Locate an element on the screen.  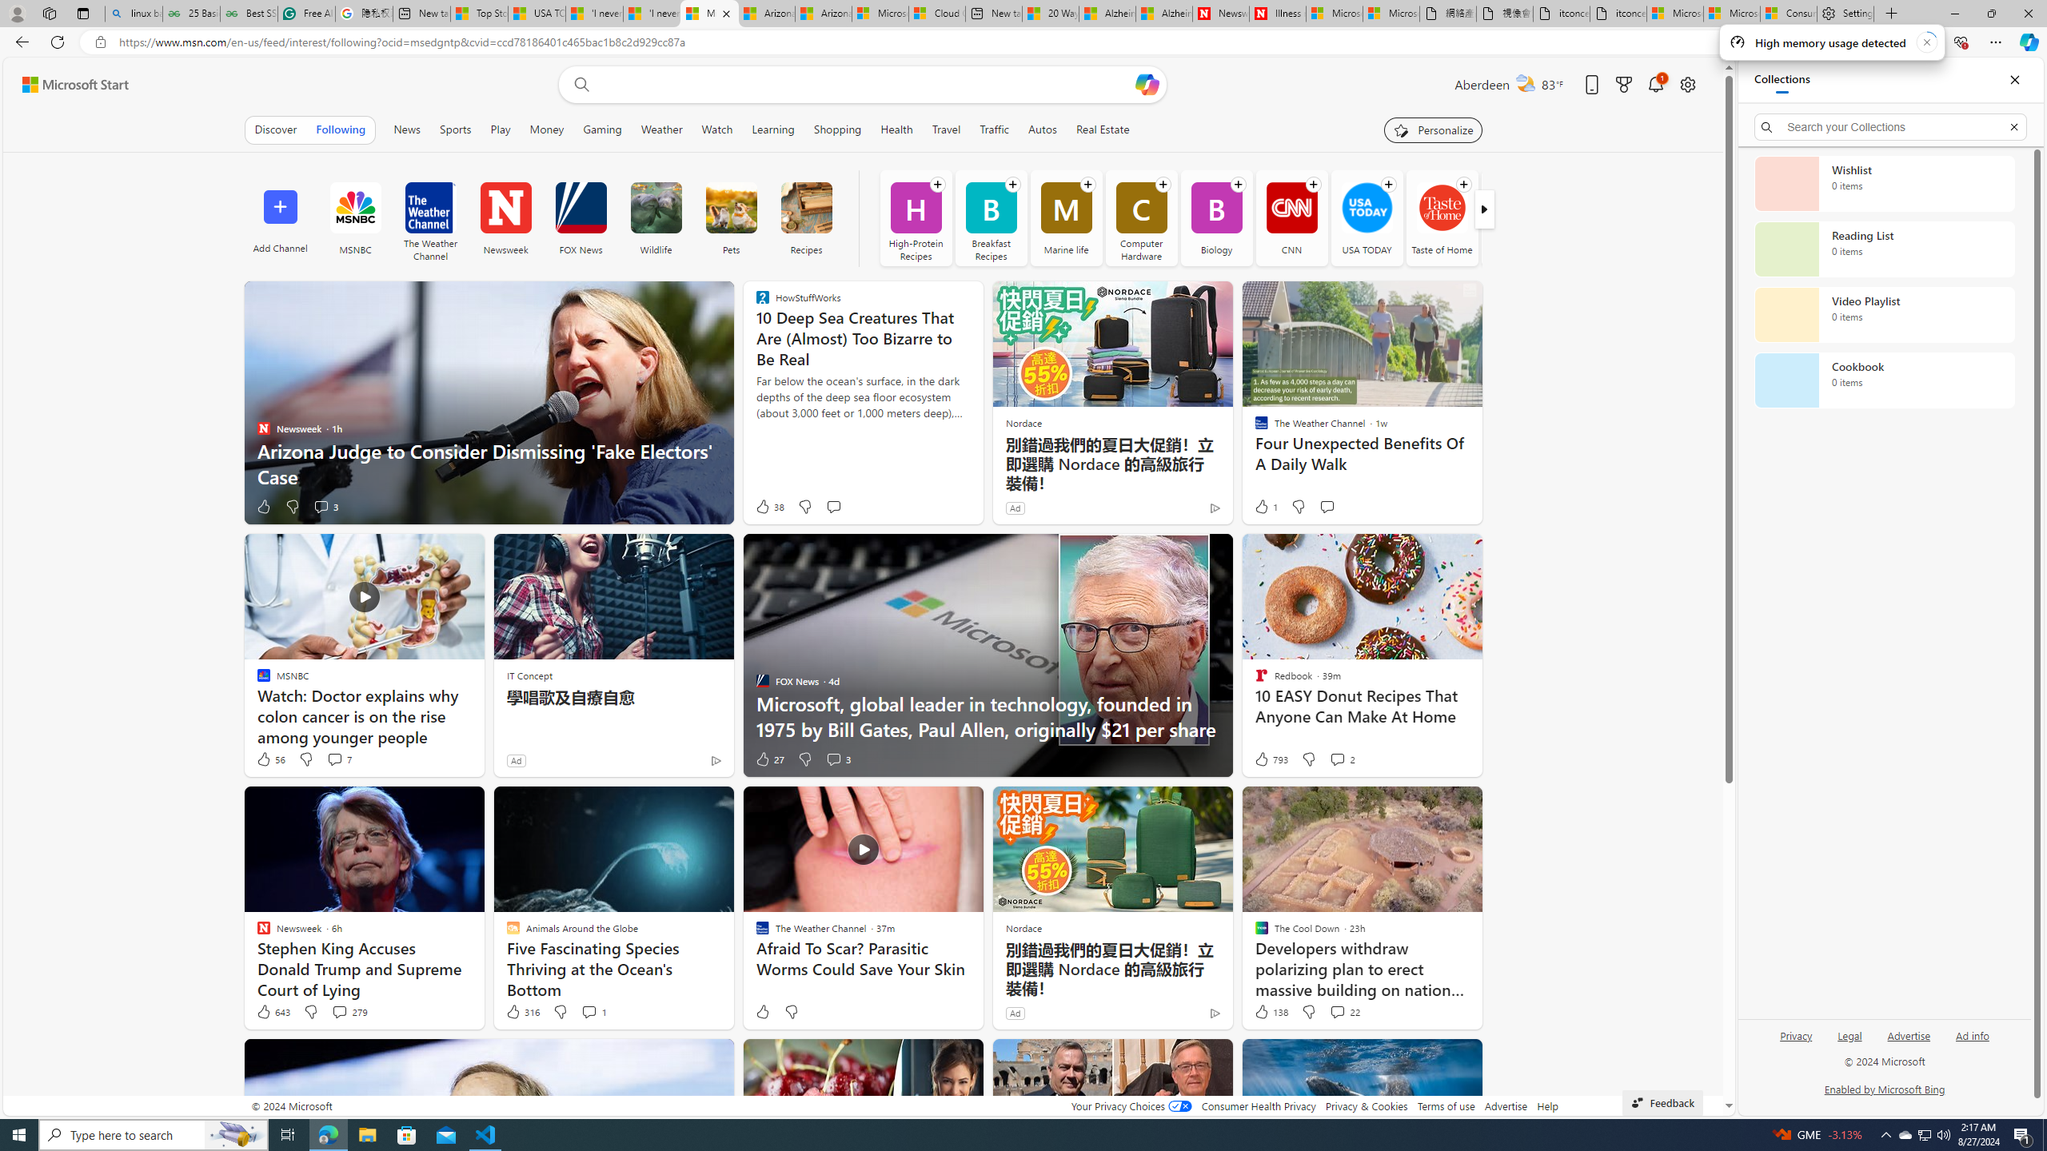
Illness news & latest pictures from Newsweek.com is located at coordinates (1276, 14).